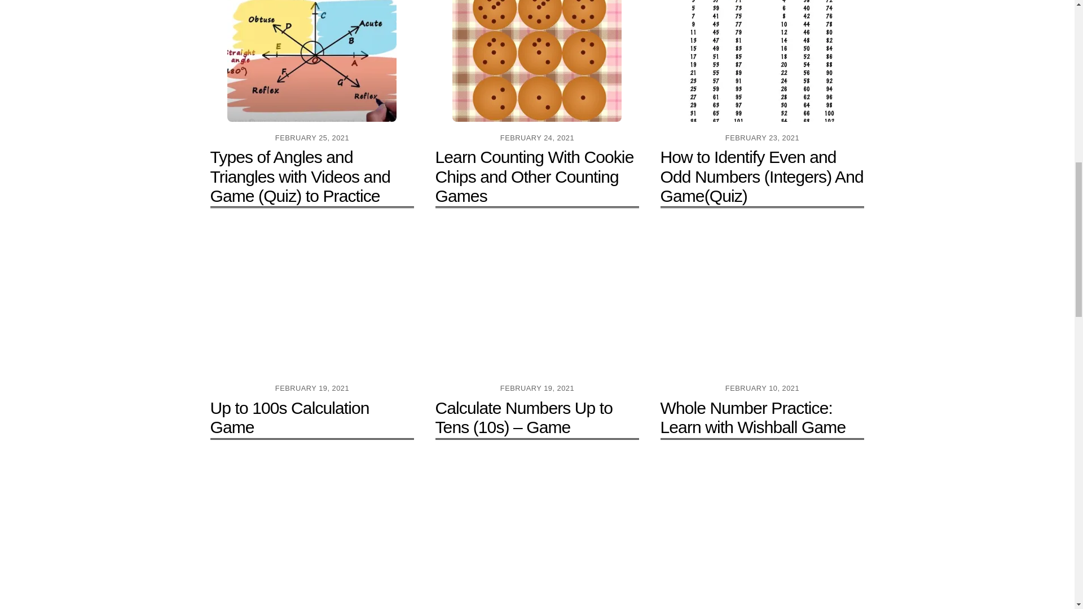 This screenshot has width=1083, height=609. Describe the element at coordinates (762, 61) in the screenshot. I see `odd and even number-min` at that location.